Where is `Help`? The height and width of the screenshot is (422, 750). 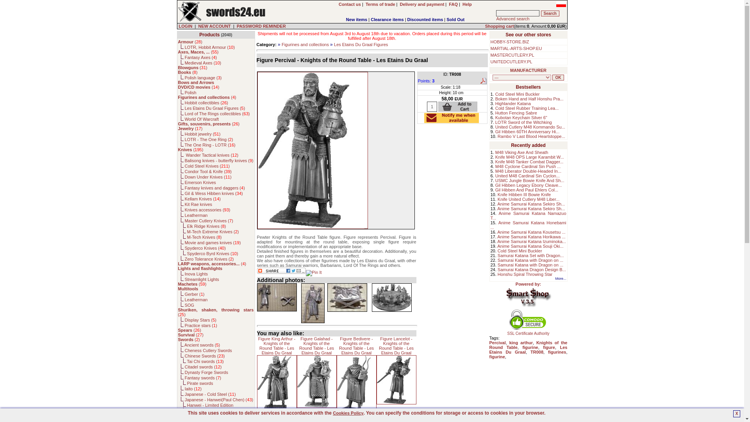
Help is located at coordinates (467, 4).